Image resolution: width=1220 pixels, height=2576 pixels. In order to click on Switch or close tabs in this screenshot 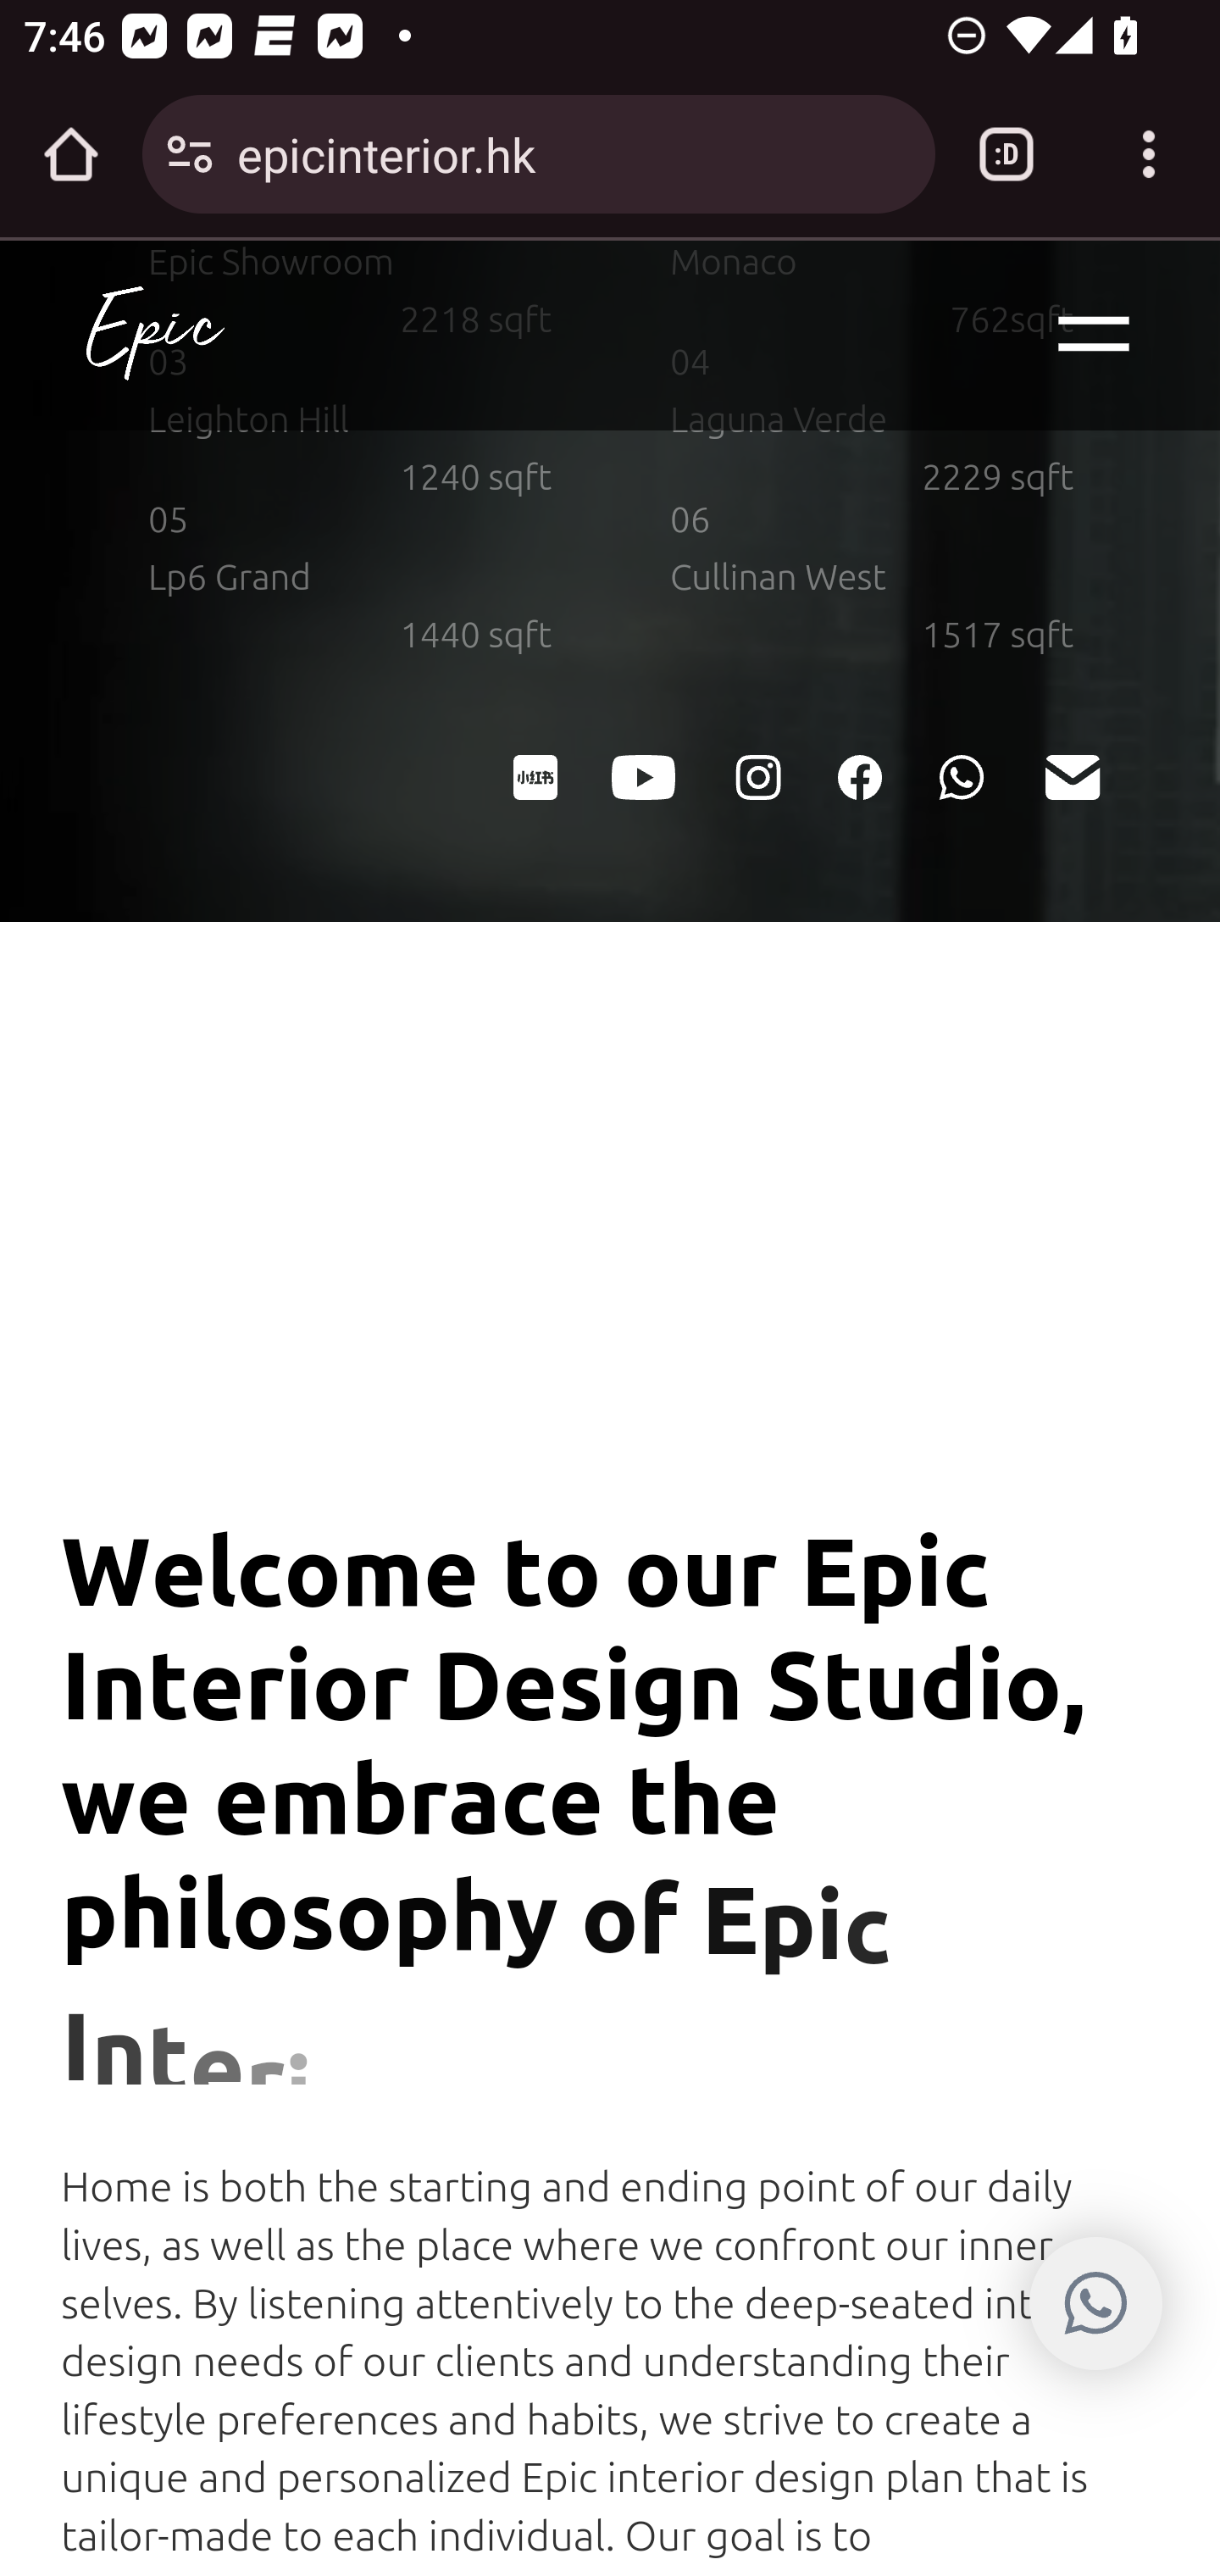, I will do `click(1006, 154)`.